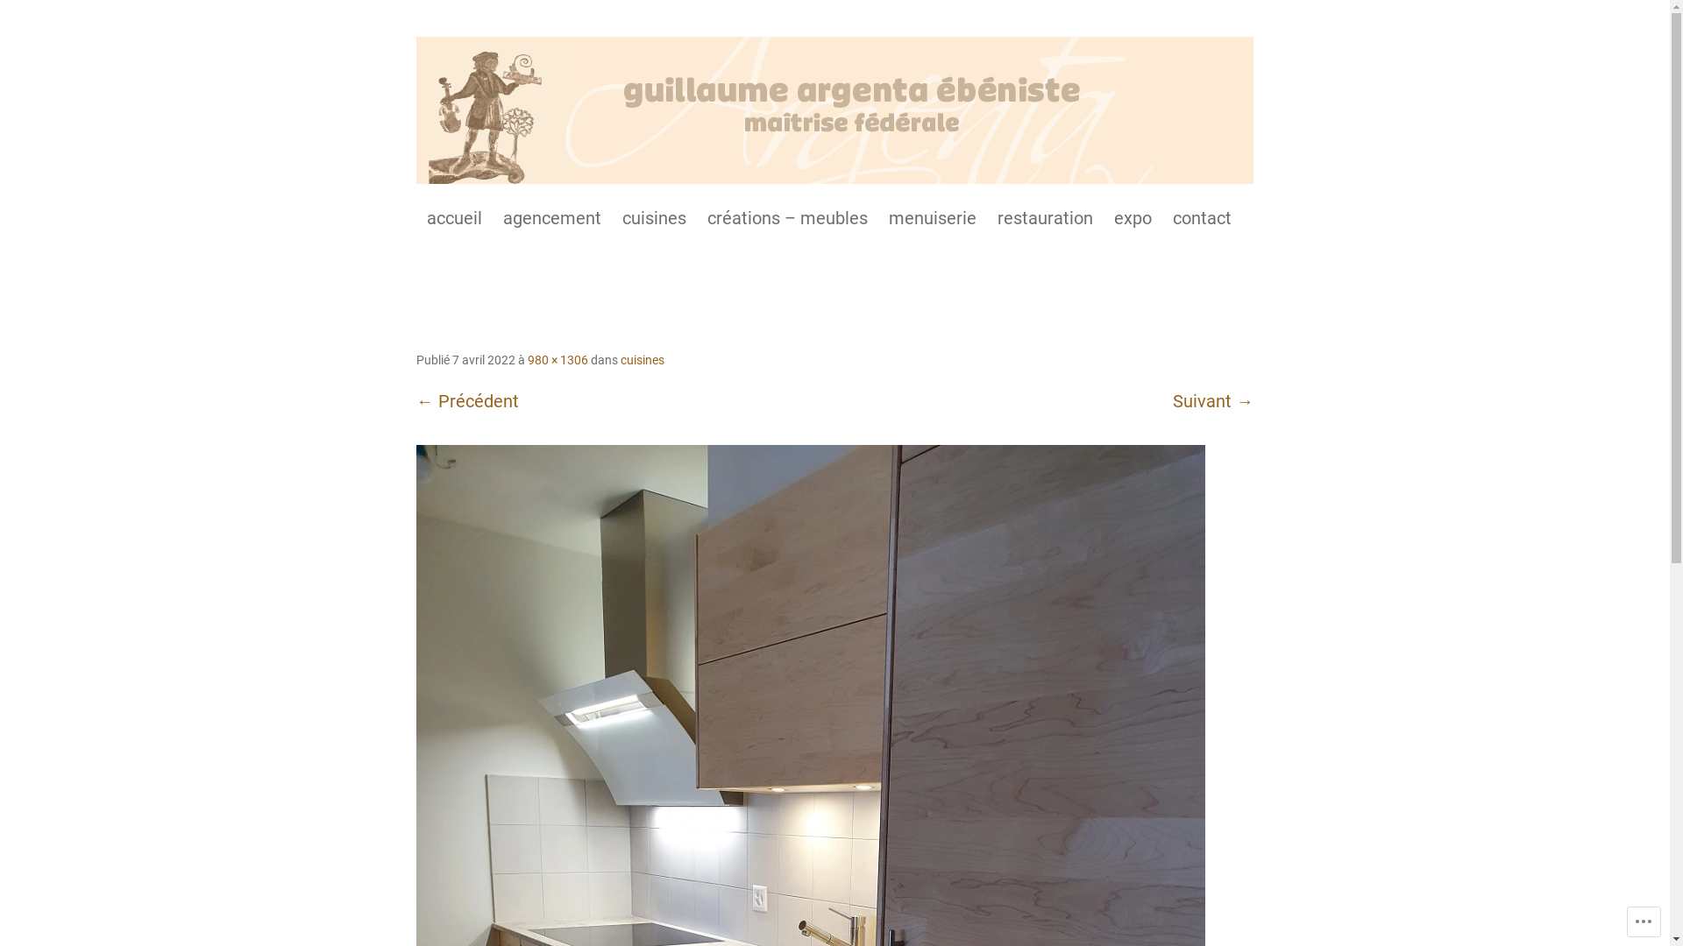 The height and width of the screenshot is (946, 1683). Describe the element at coordinates (470, 214) in the screenshot. I see `ebenisterie argenta` at that location.